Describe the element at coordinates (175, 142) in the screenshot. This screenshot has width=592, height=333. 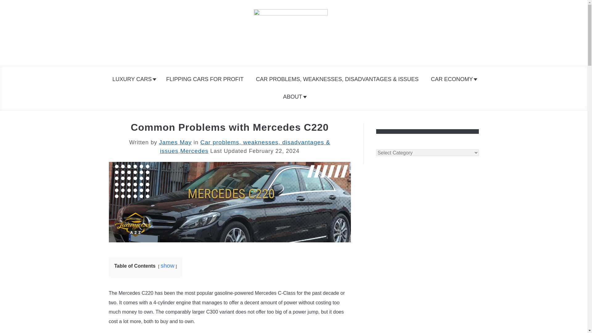
I see `James May` at that location.